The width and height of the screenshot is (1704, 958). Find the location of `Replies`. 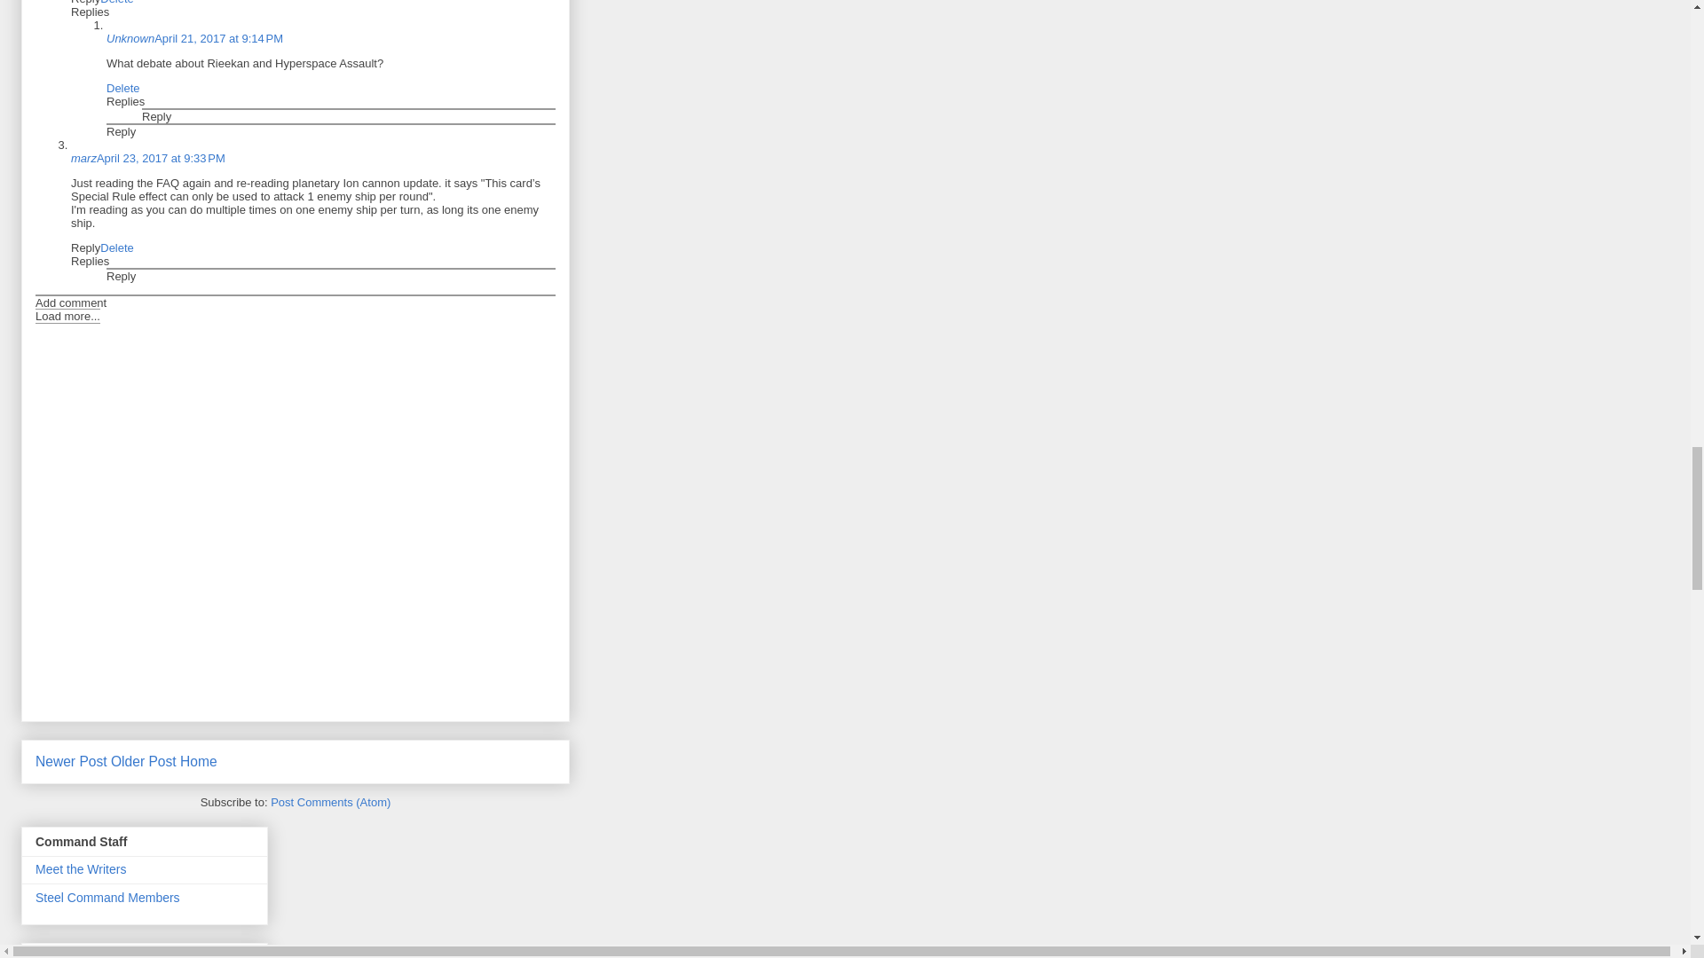

Replies is located at coordinates (90, 12).